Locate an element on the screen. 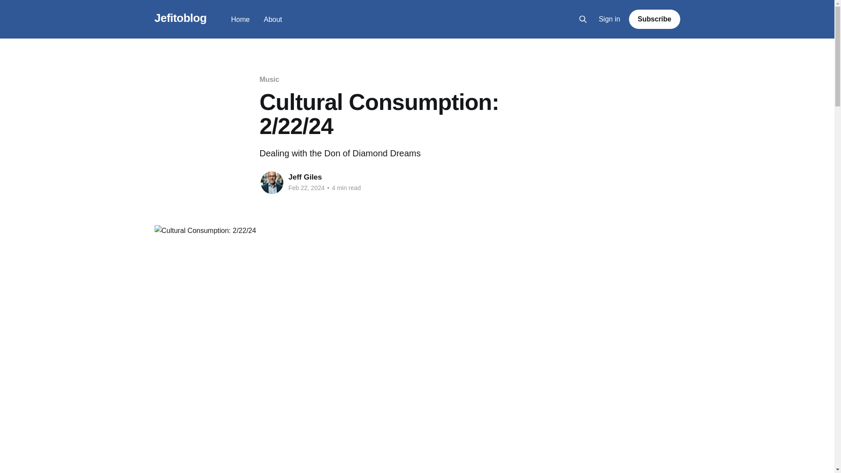 The height and width of the screenshot is (473, 841). Home is located at coordinates (240, 19).